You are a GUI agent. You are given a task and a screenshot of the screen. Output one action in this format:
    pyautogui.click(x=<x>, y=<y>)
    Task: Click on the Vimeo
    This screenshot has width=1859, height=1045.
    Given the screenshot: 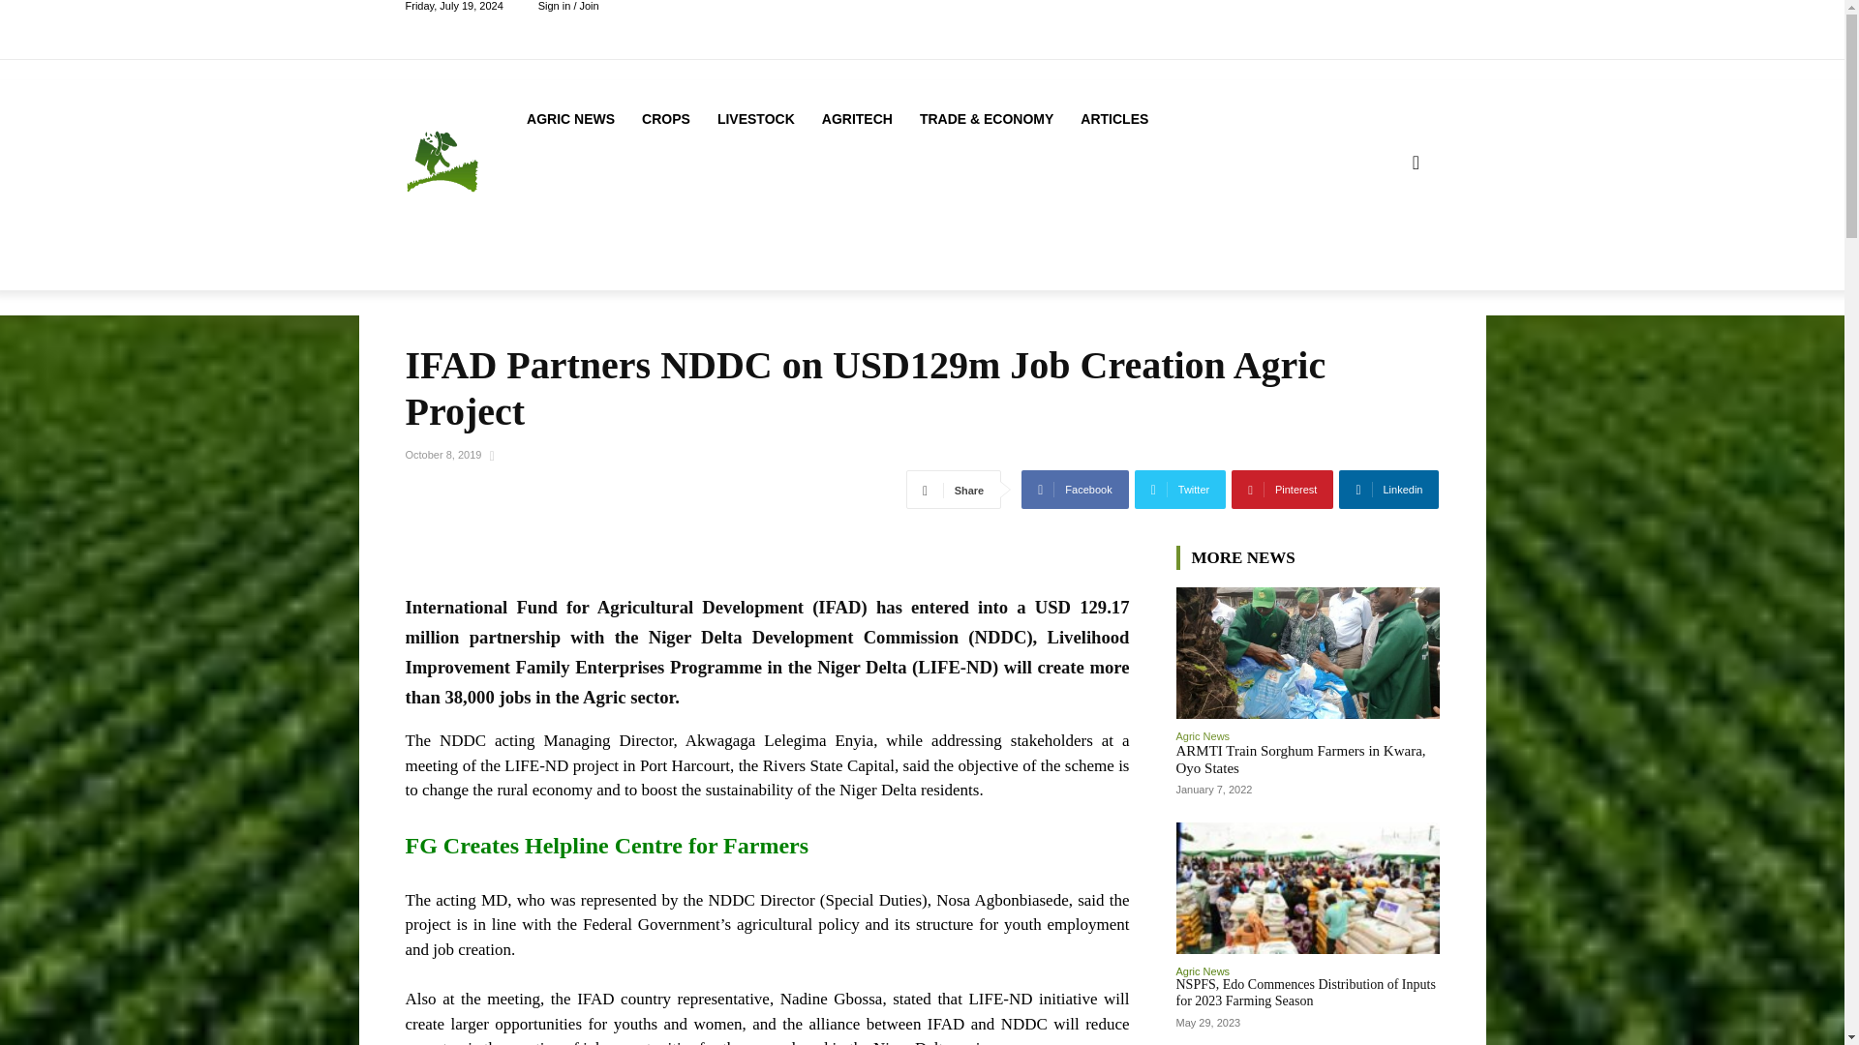 What is the action you would take?
    pyautogui.click(x=1406, y=31)
    